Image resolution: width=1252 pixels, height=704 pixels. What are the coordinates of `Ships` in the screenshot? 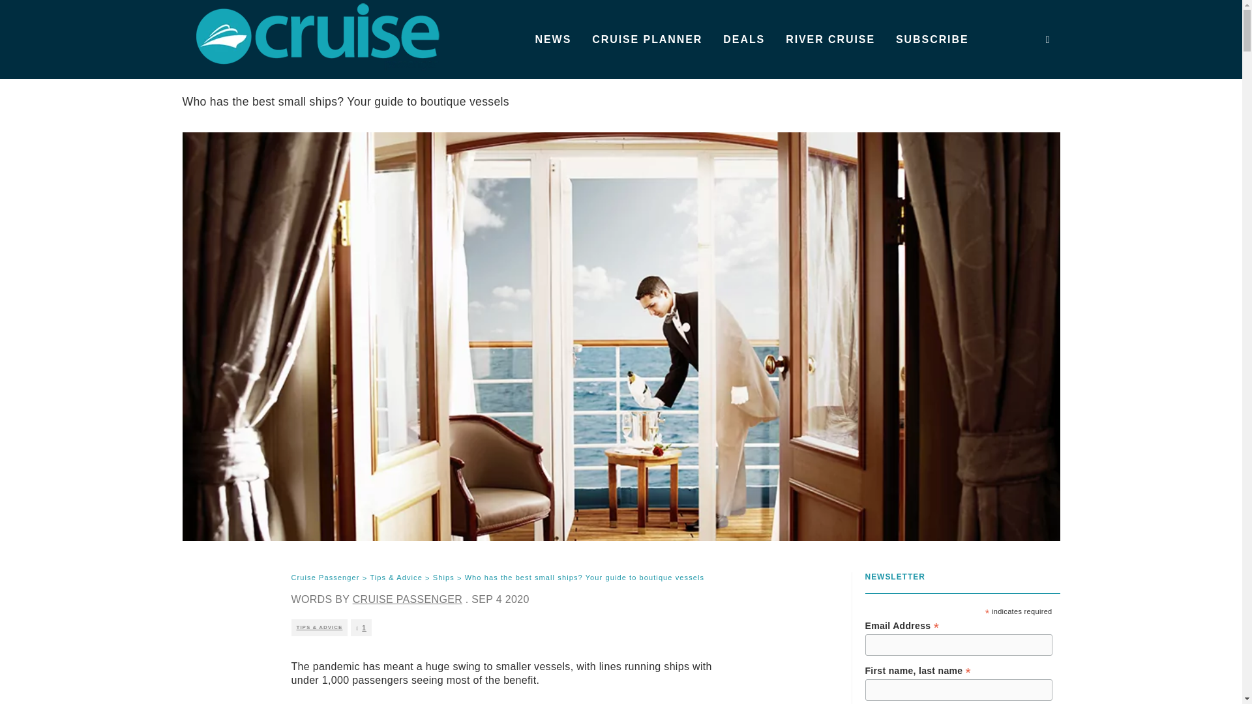 It's located at (443, 578).